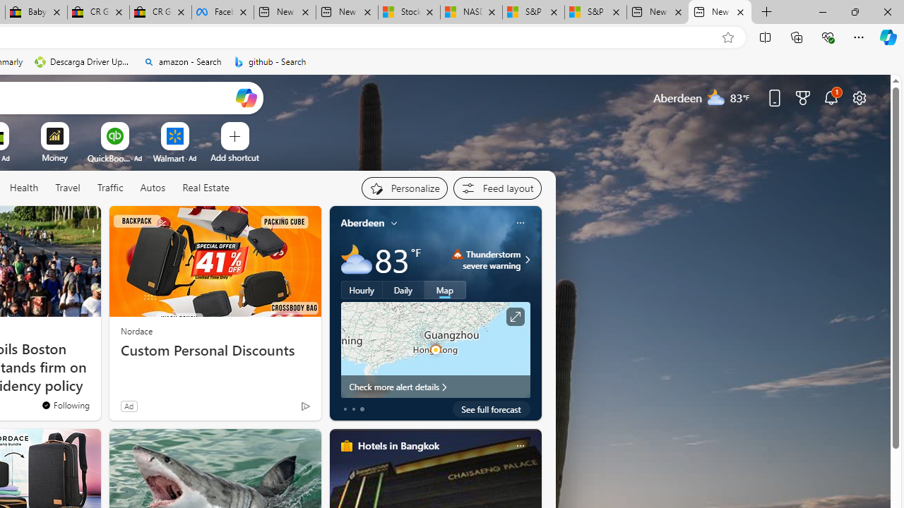  Describe the element at coordinates (305, 406) in the screenshot. I see `Ad Choice` at that location.